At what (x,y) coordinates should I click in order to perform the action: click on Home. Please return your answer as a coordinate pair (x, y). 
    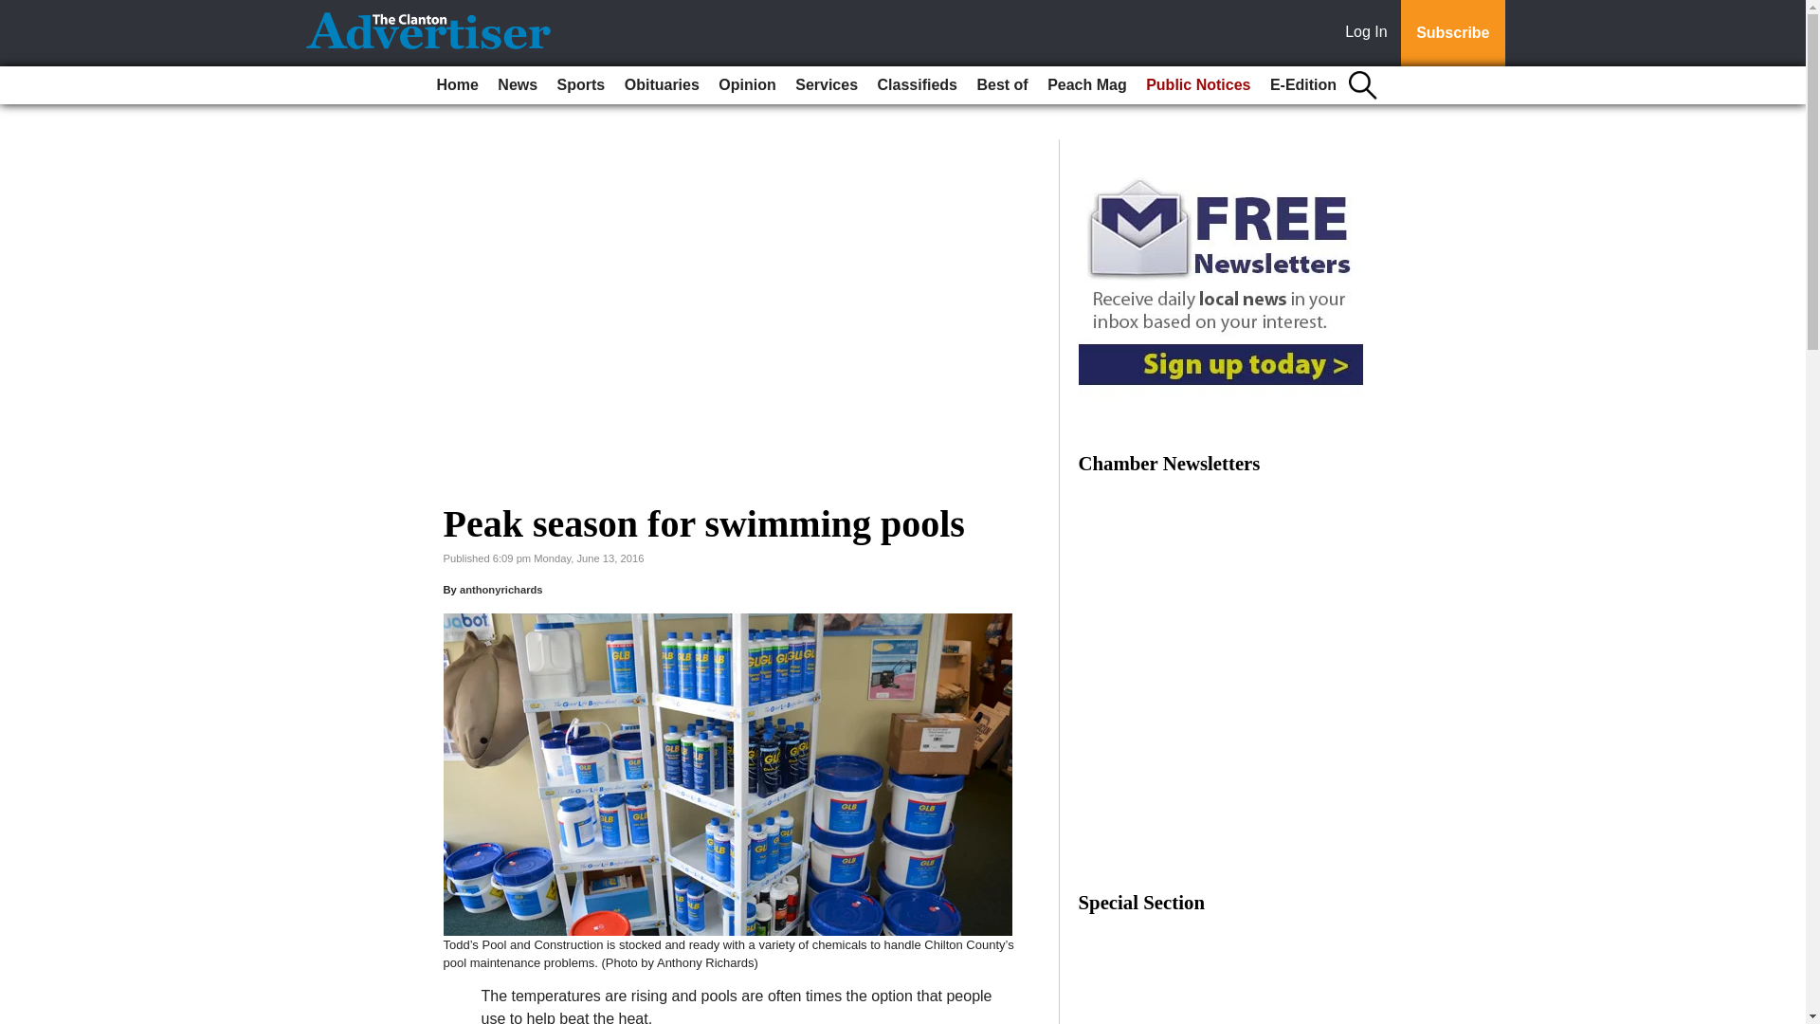
    Looking at the image, I should click on (457, 85).